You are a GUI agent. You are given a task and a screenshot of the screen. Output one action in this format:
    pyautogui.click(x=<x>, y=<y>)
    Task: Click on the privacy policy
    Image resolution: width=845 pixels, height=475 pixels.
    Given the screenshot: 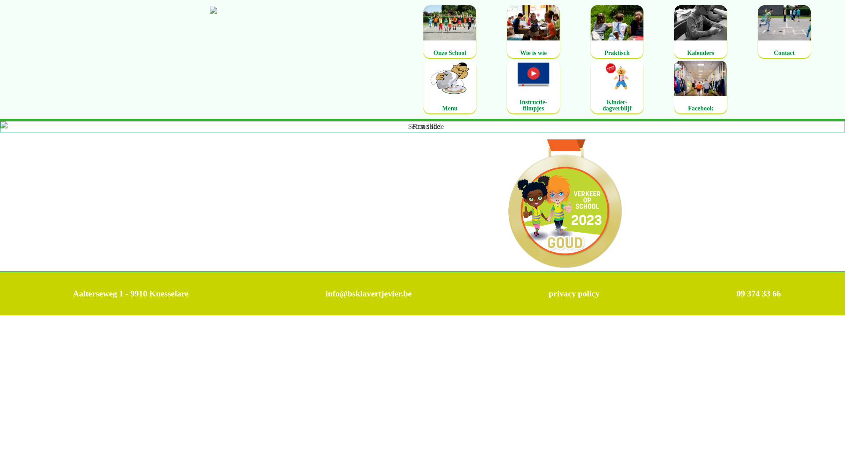 What is the action you would take?
    pyautogui.click(x=574, y=294)
    